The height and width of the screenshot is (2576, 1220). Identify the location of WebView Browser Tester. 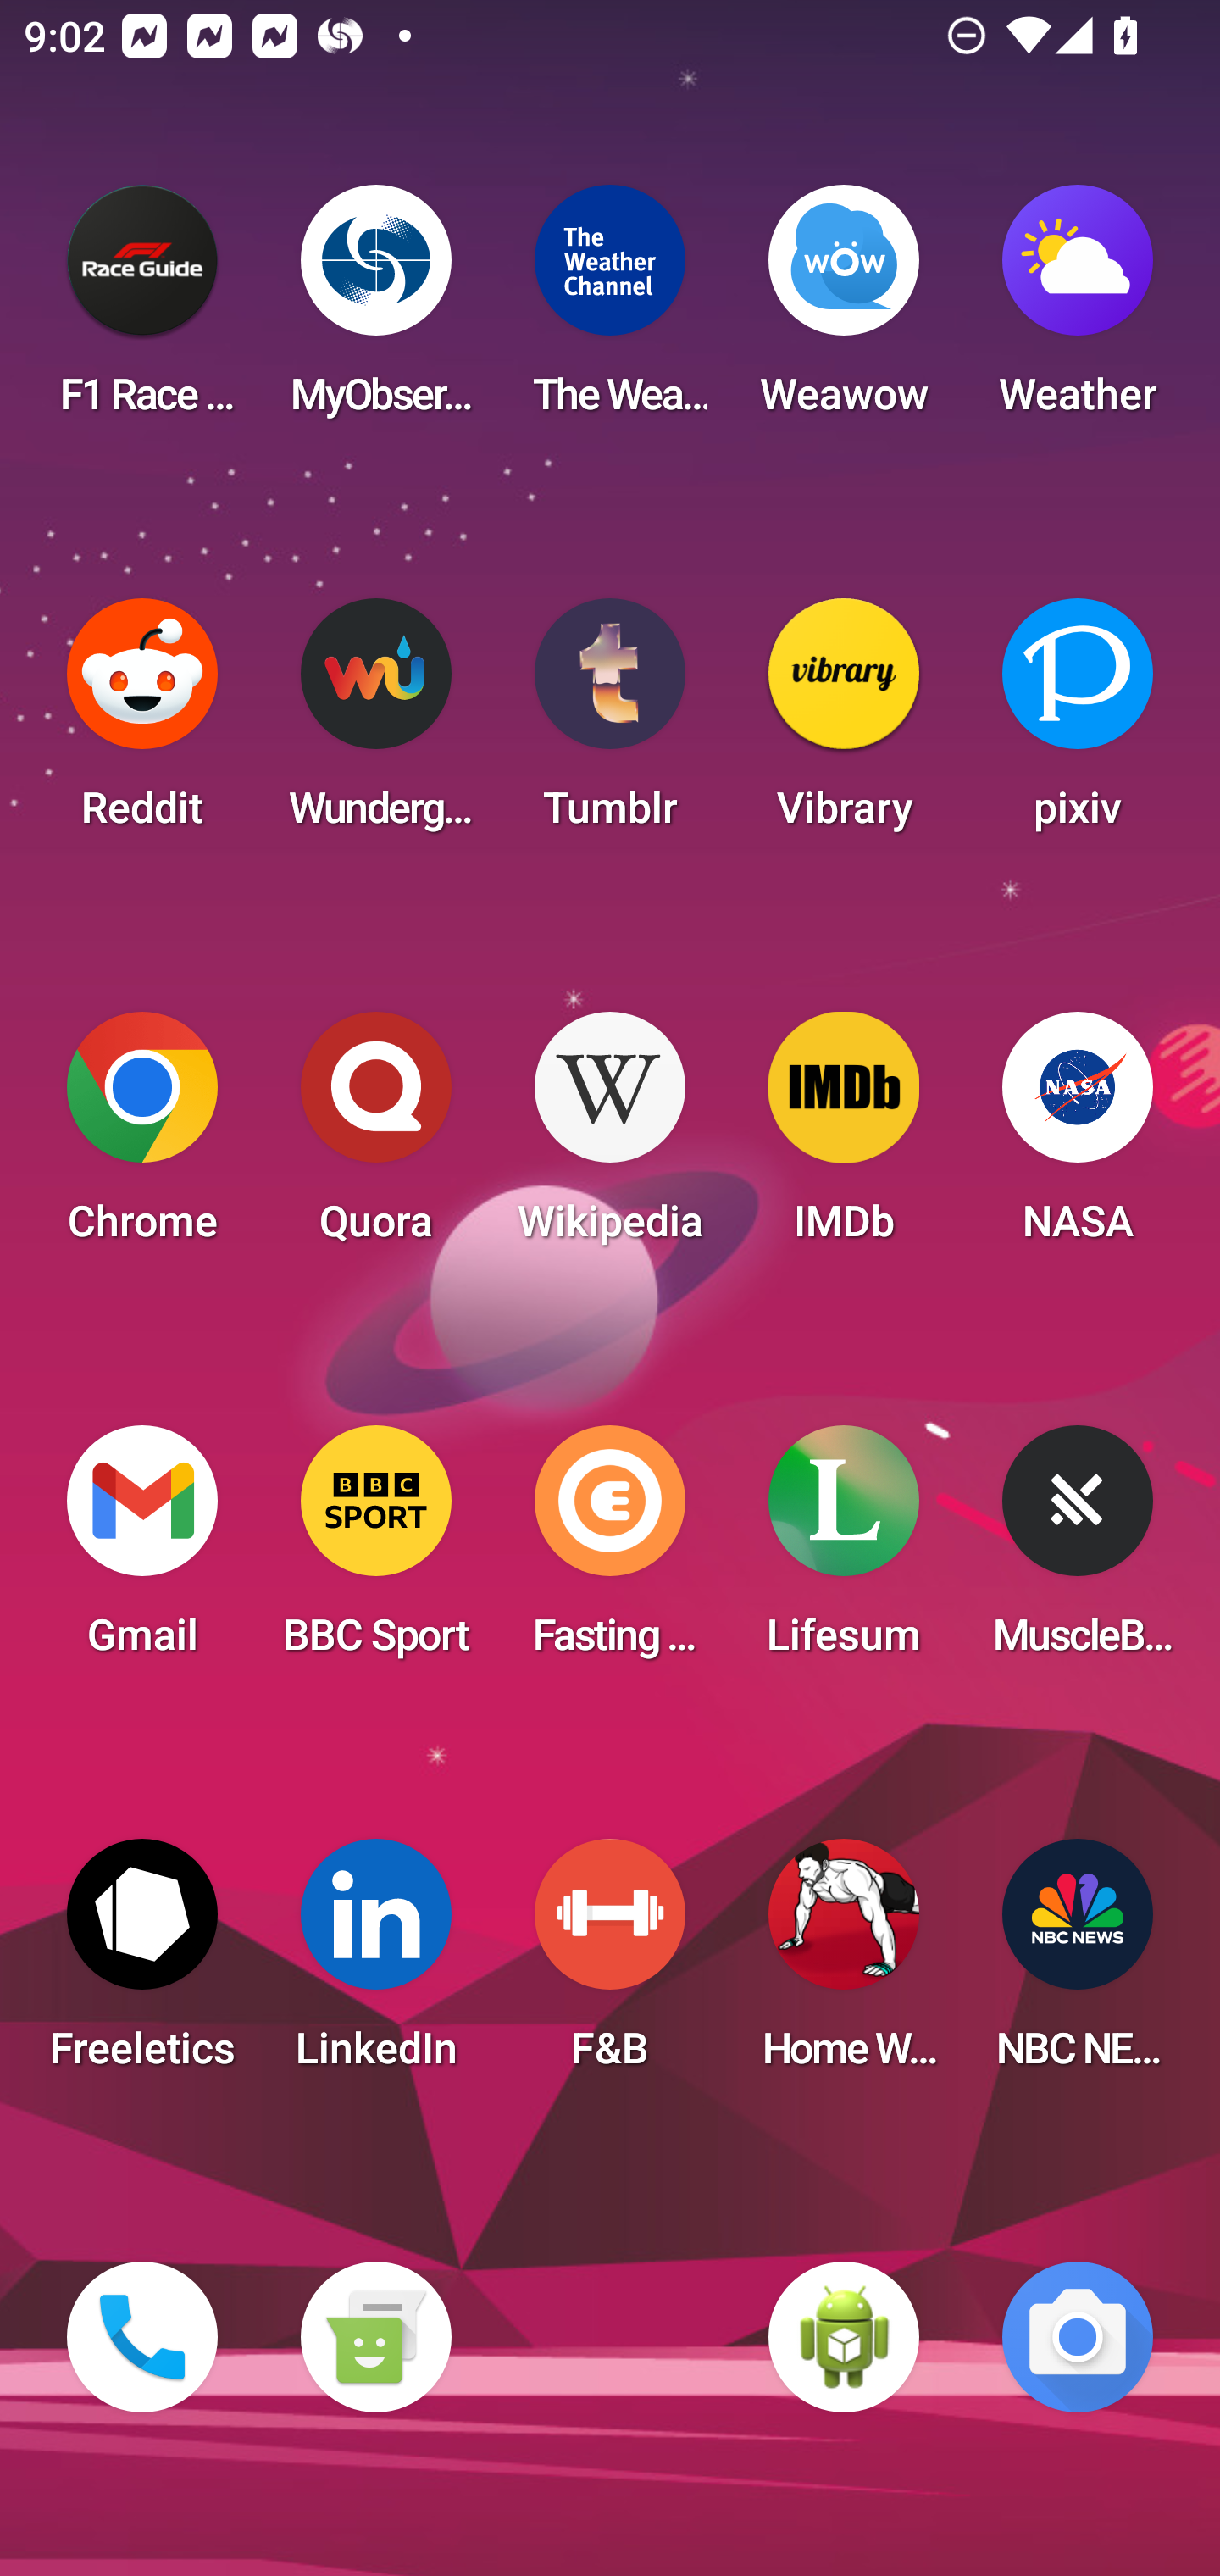
(844, 2337).